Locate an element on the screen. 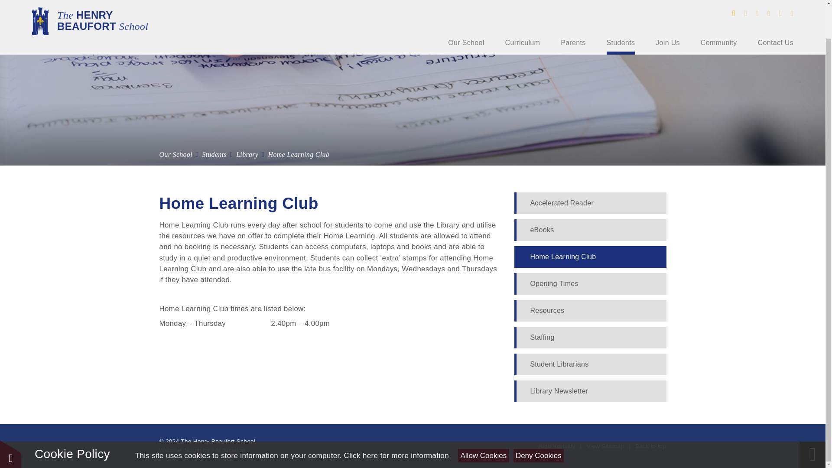 Image resolution: width=832 pixels, height=468 pixels. Our School is located at coordinates (466, 7).